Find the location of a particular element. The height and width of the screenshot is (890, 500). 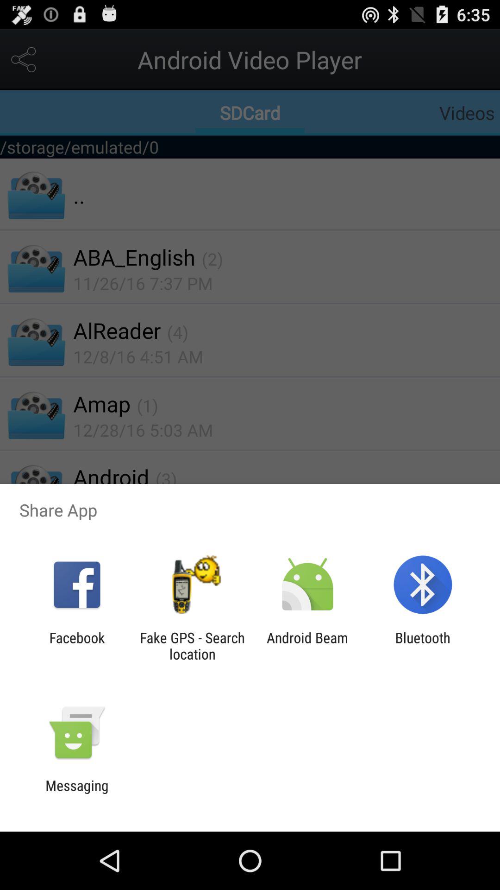

turn off the app next to android beam app is located at coordinates (422, 646).